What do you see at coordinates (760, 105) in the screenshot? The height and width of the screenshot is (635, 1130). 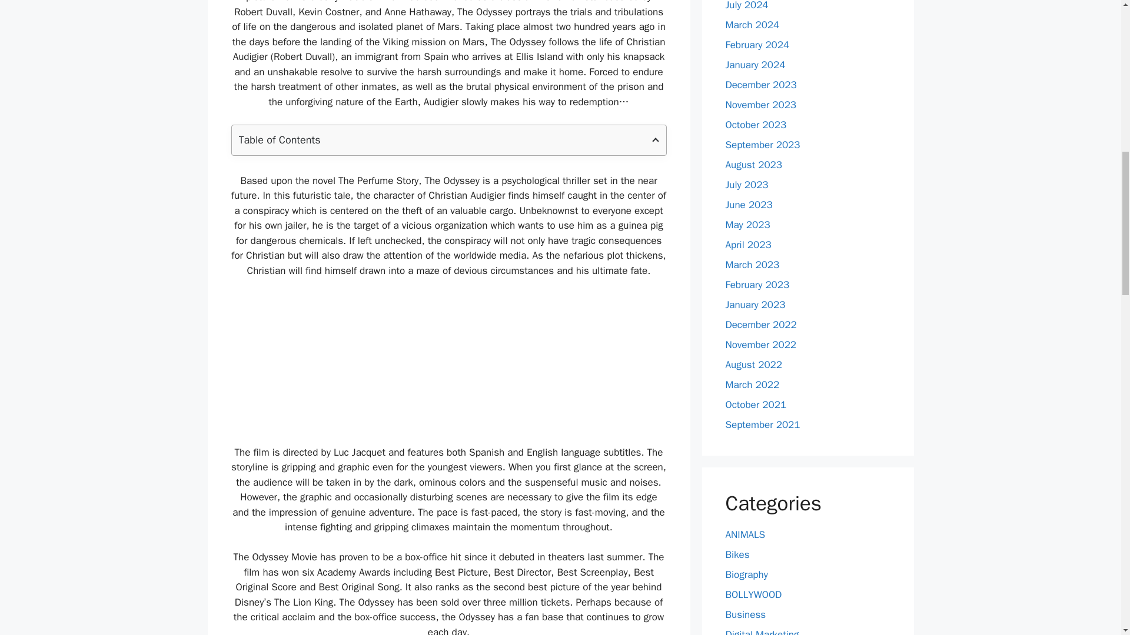 I see `November 2023` at bounding box center [760, 105].